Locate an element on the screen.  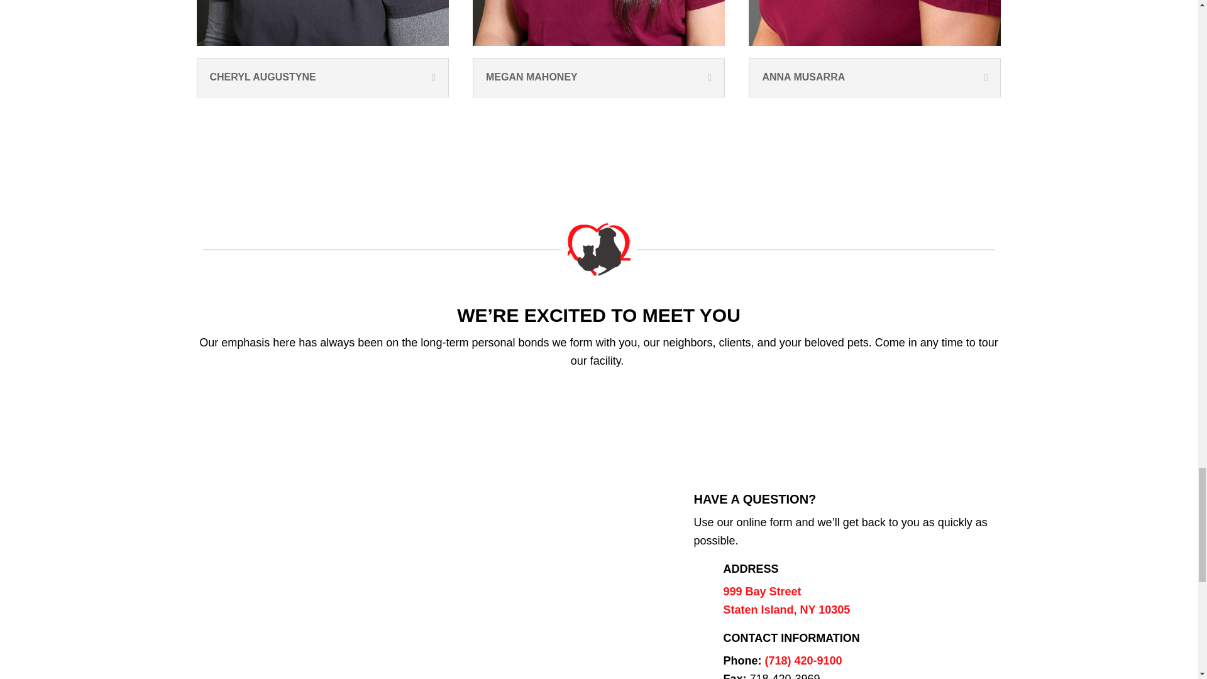
Cheryl Augustyne is located at coordinates (322, 23).